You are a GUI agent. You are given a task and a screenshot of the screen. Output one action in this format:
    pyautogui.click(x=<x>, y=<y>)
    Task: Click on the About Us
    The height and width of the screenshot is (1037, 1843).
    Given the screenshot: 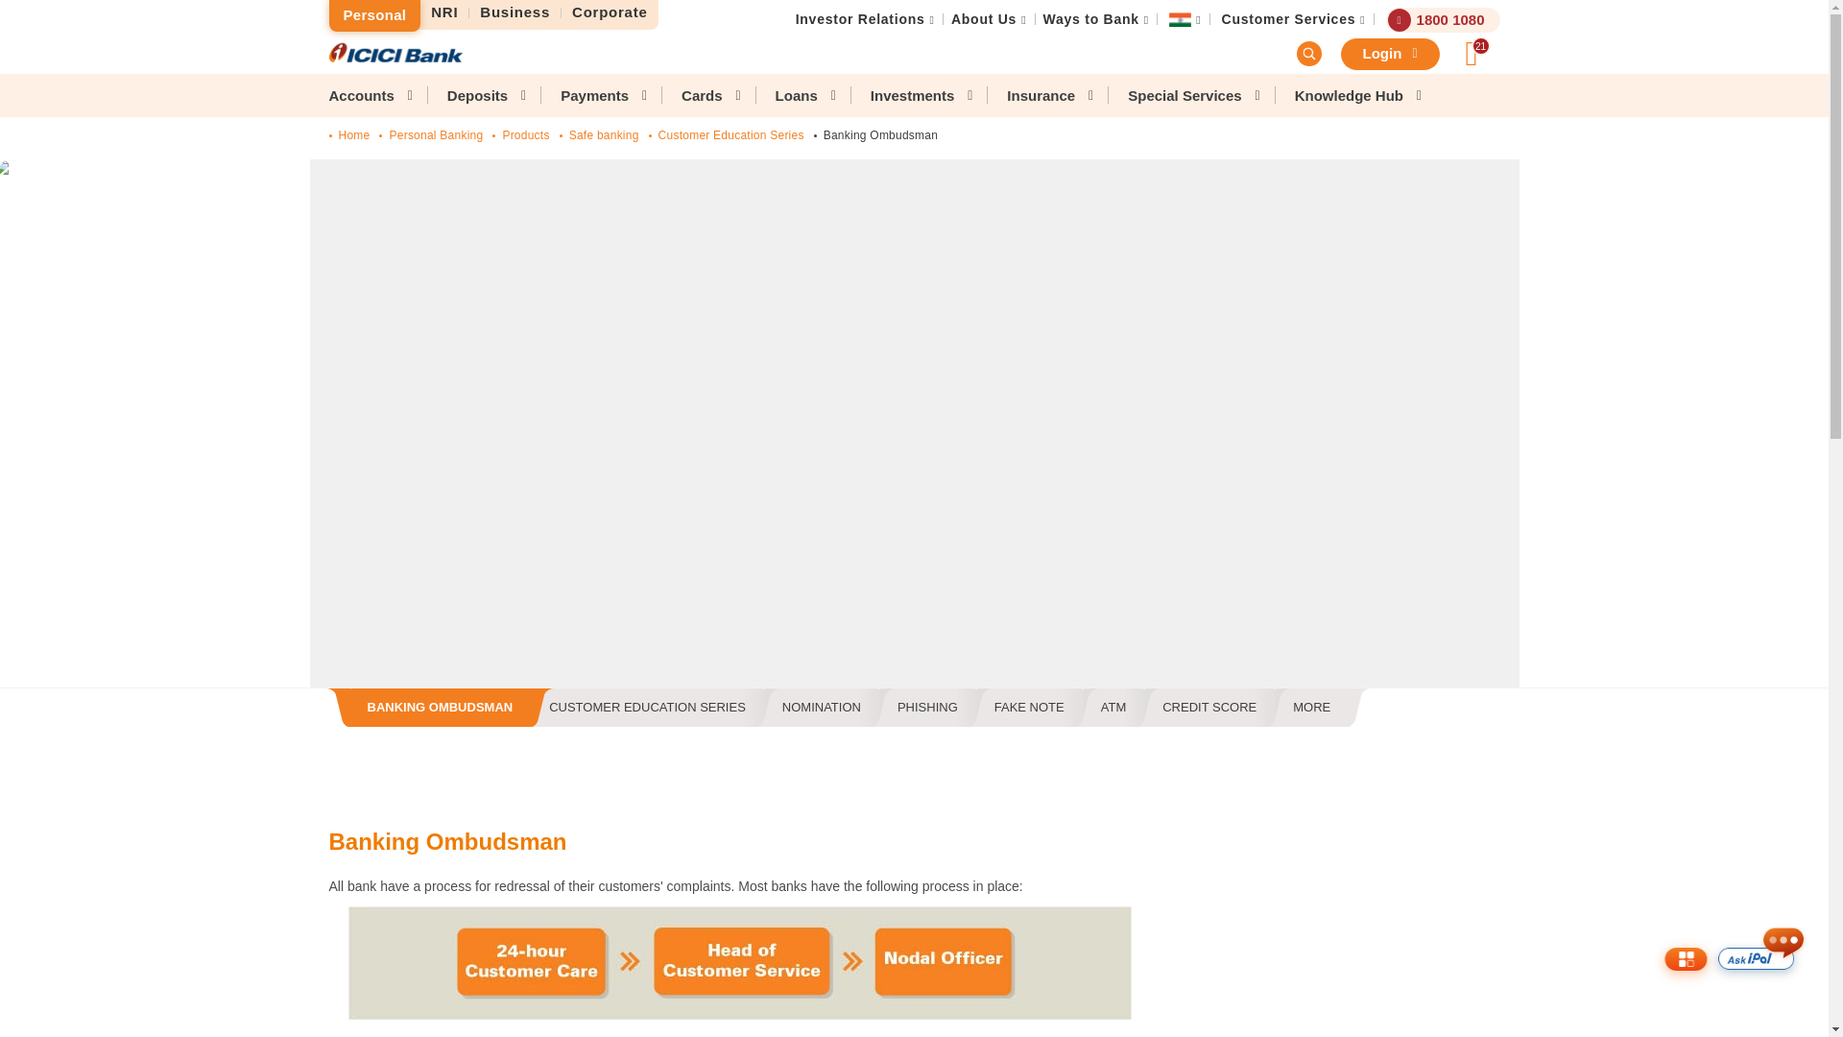 What is the action you would take?
    pyautogui.click(x=983, y=19)
    